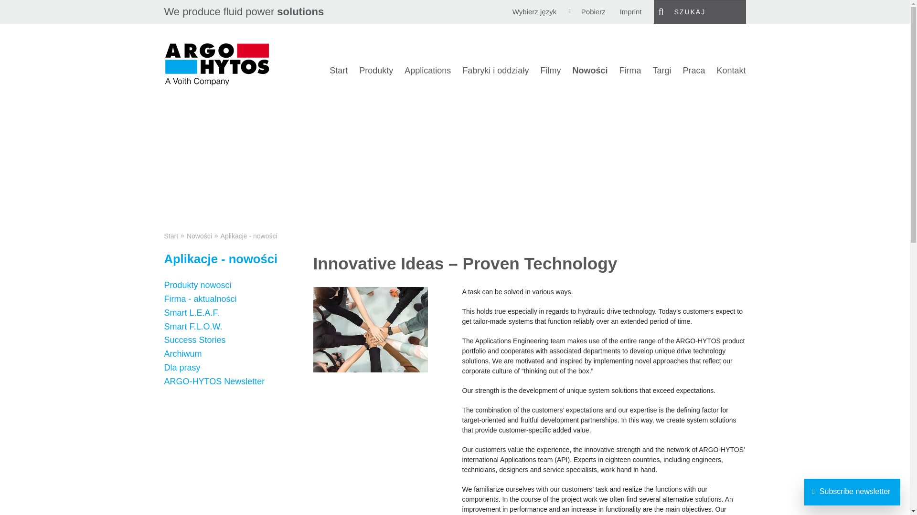 Image resolution: width=917 pixels, height=515 pixels. Describe the element at coordinates (338, 71) in the screenshot. I see `Start` at that location.